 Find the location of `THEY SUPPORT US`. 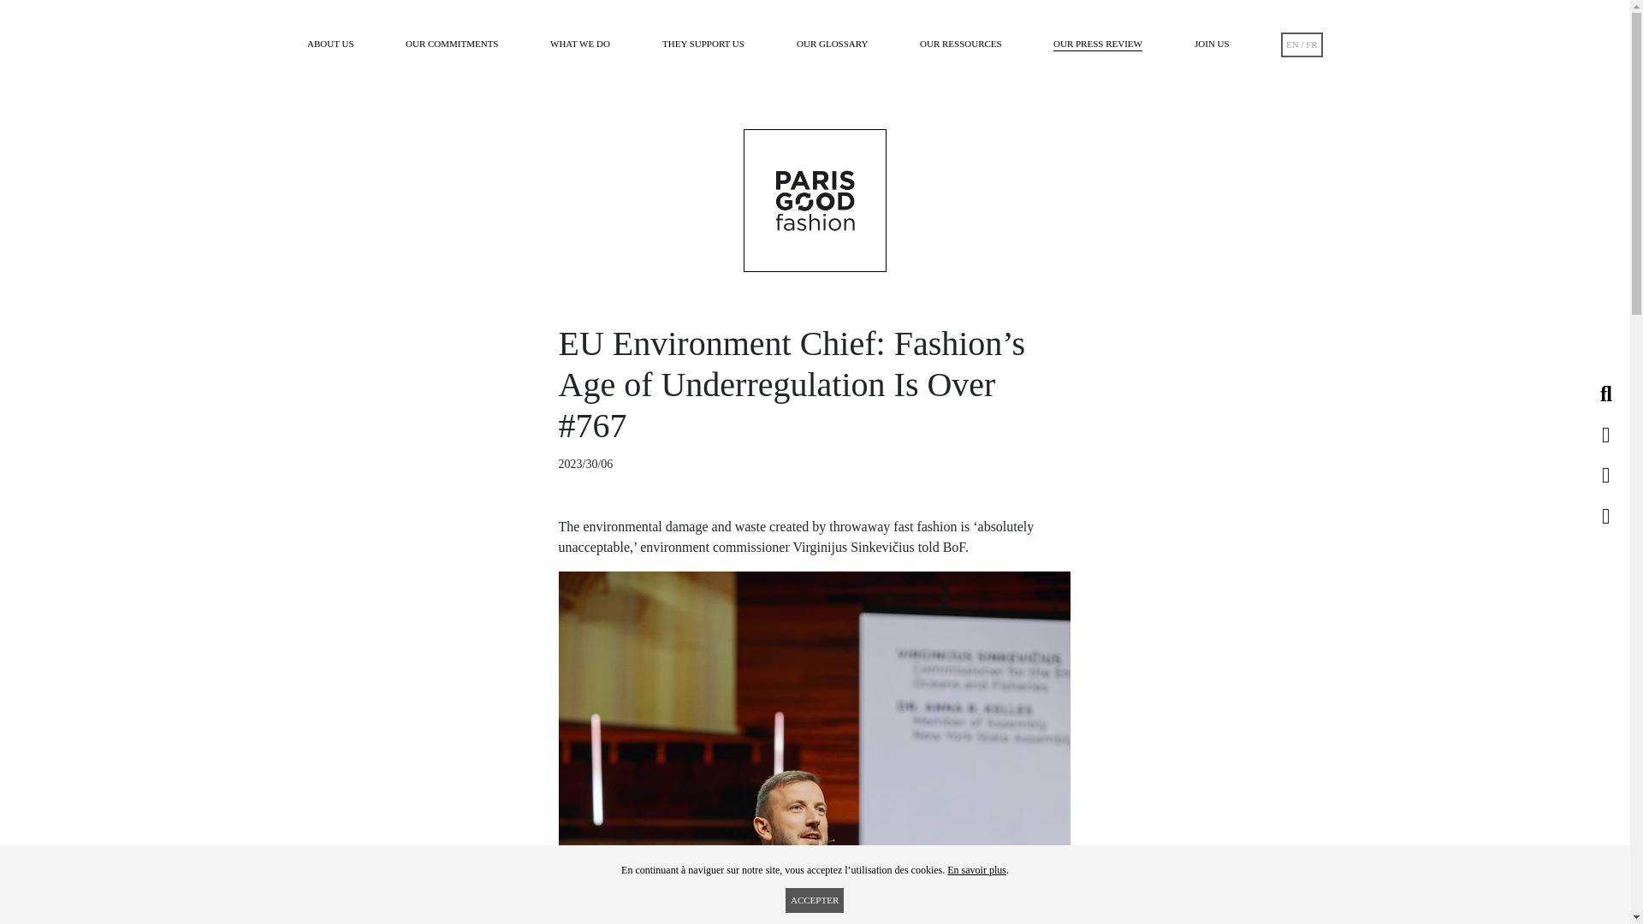

THEY SUPPORT US is located at coordinates (703, 44).